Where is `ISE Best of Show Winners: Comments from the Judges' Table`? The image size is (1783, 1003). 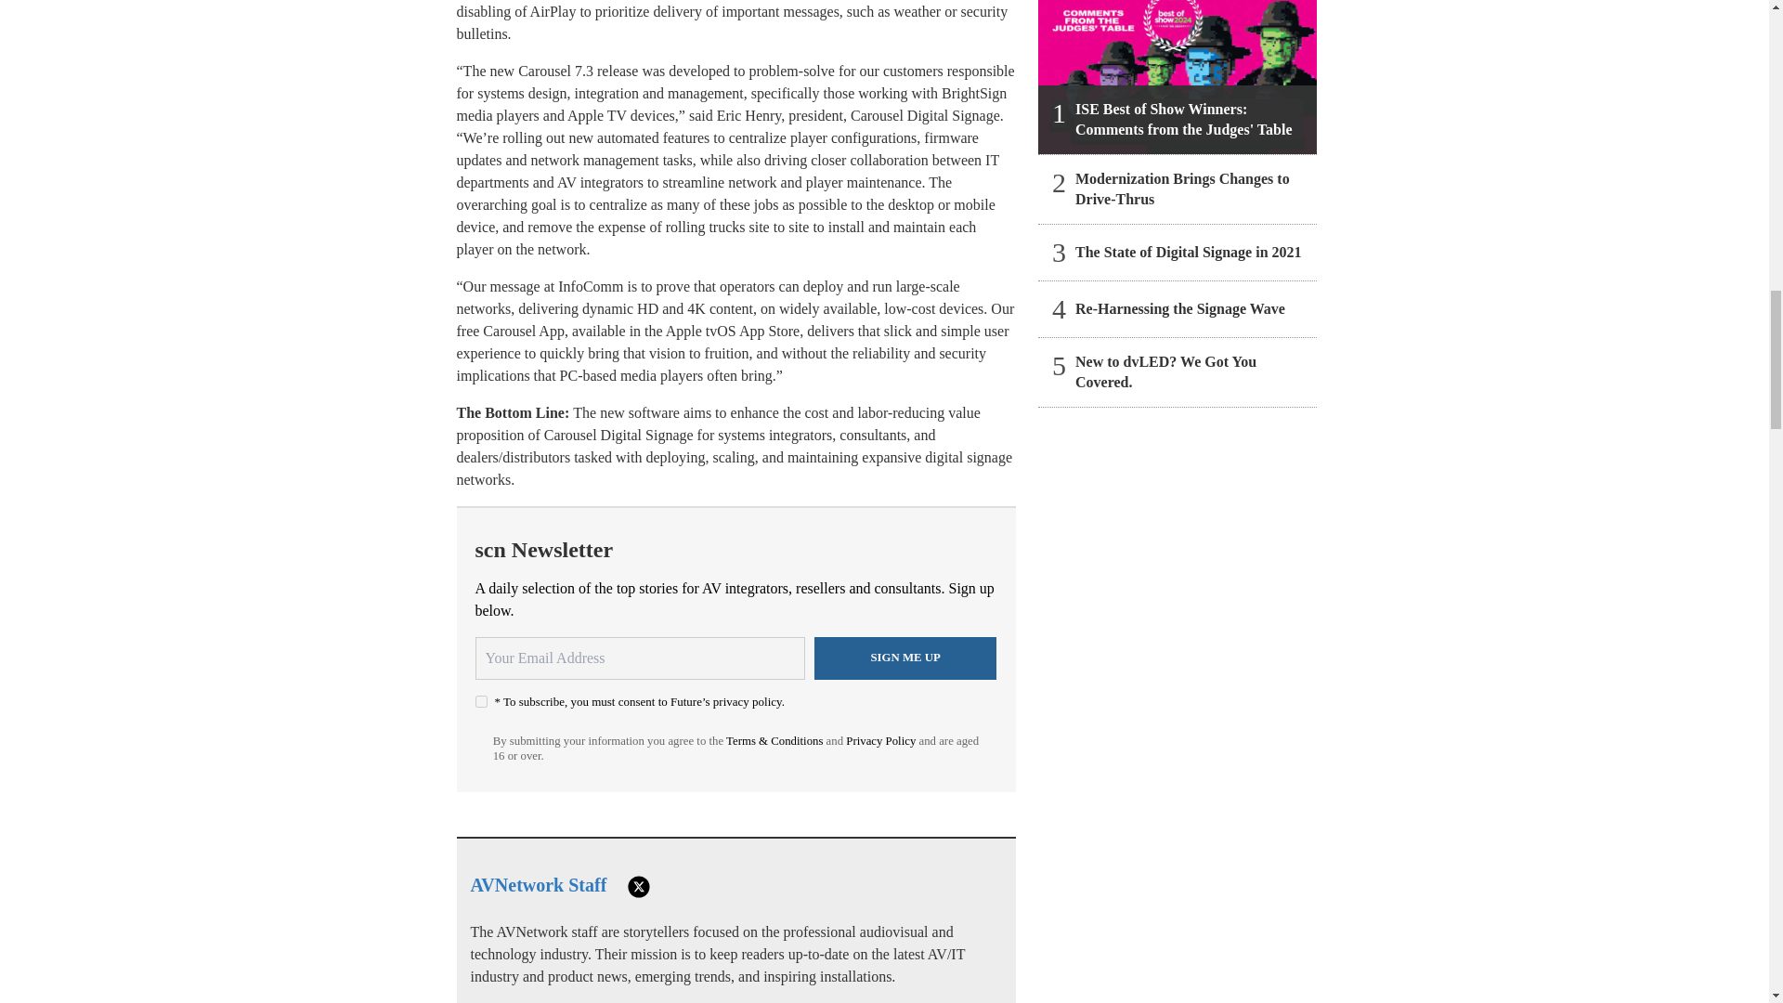 ISE Best of Show Winners: Comments from the Judges' Table is located at coordinates (1178, 77).